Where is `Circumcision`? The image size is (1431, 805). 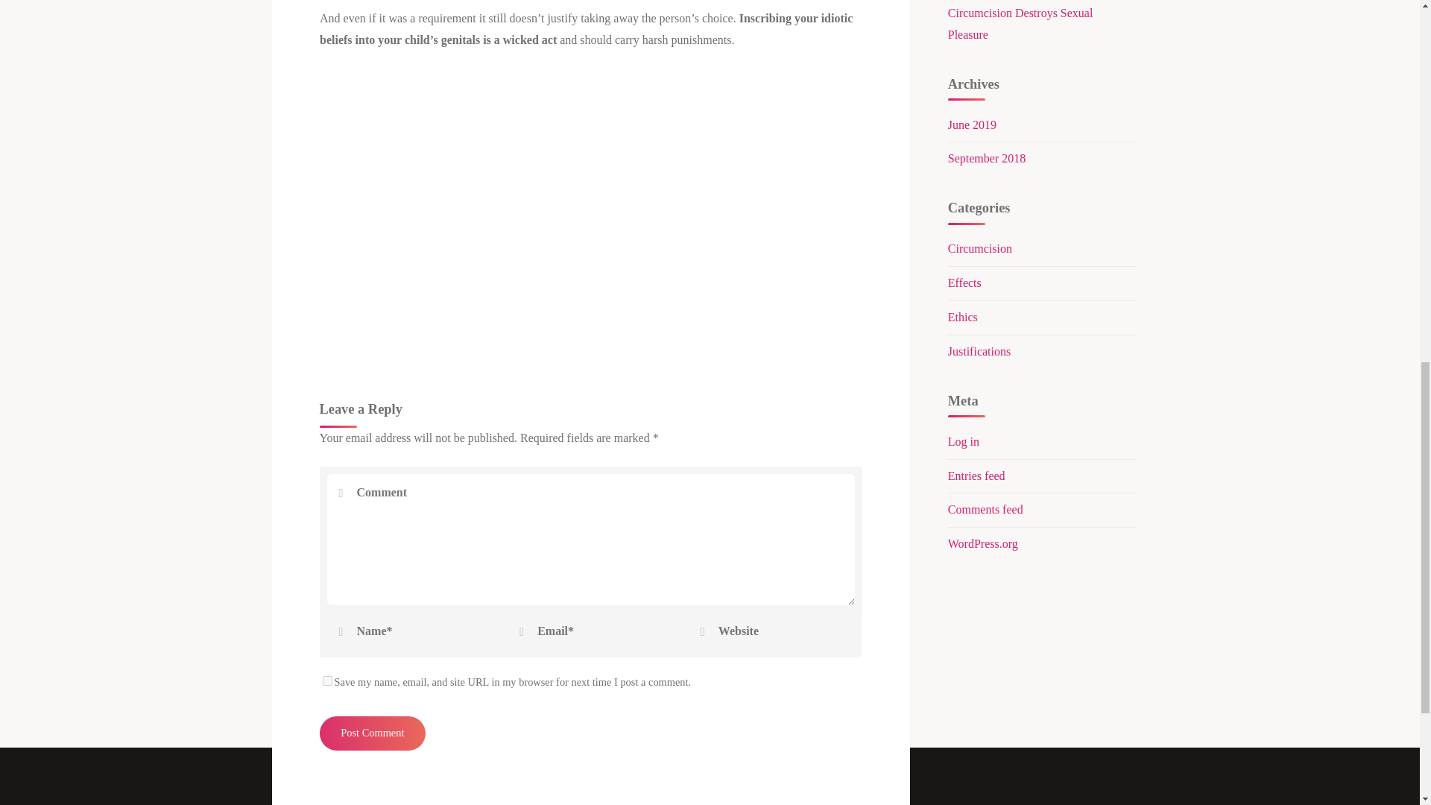 Circumcision is located at coordinates (979, 249).